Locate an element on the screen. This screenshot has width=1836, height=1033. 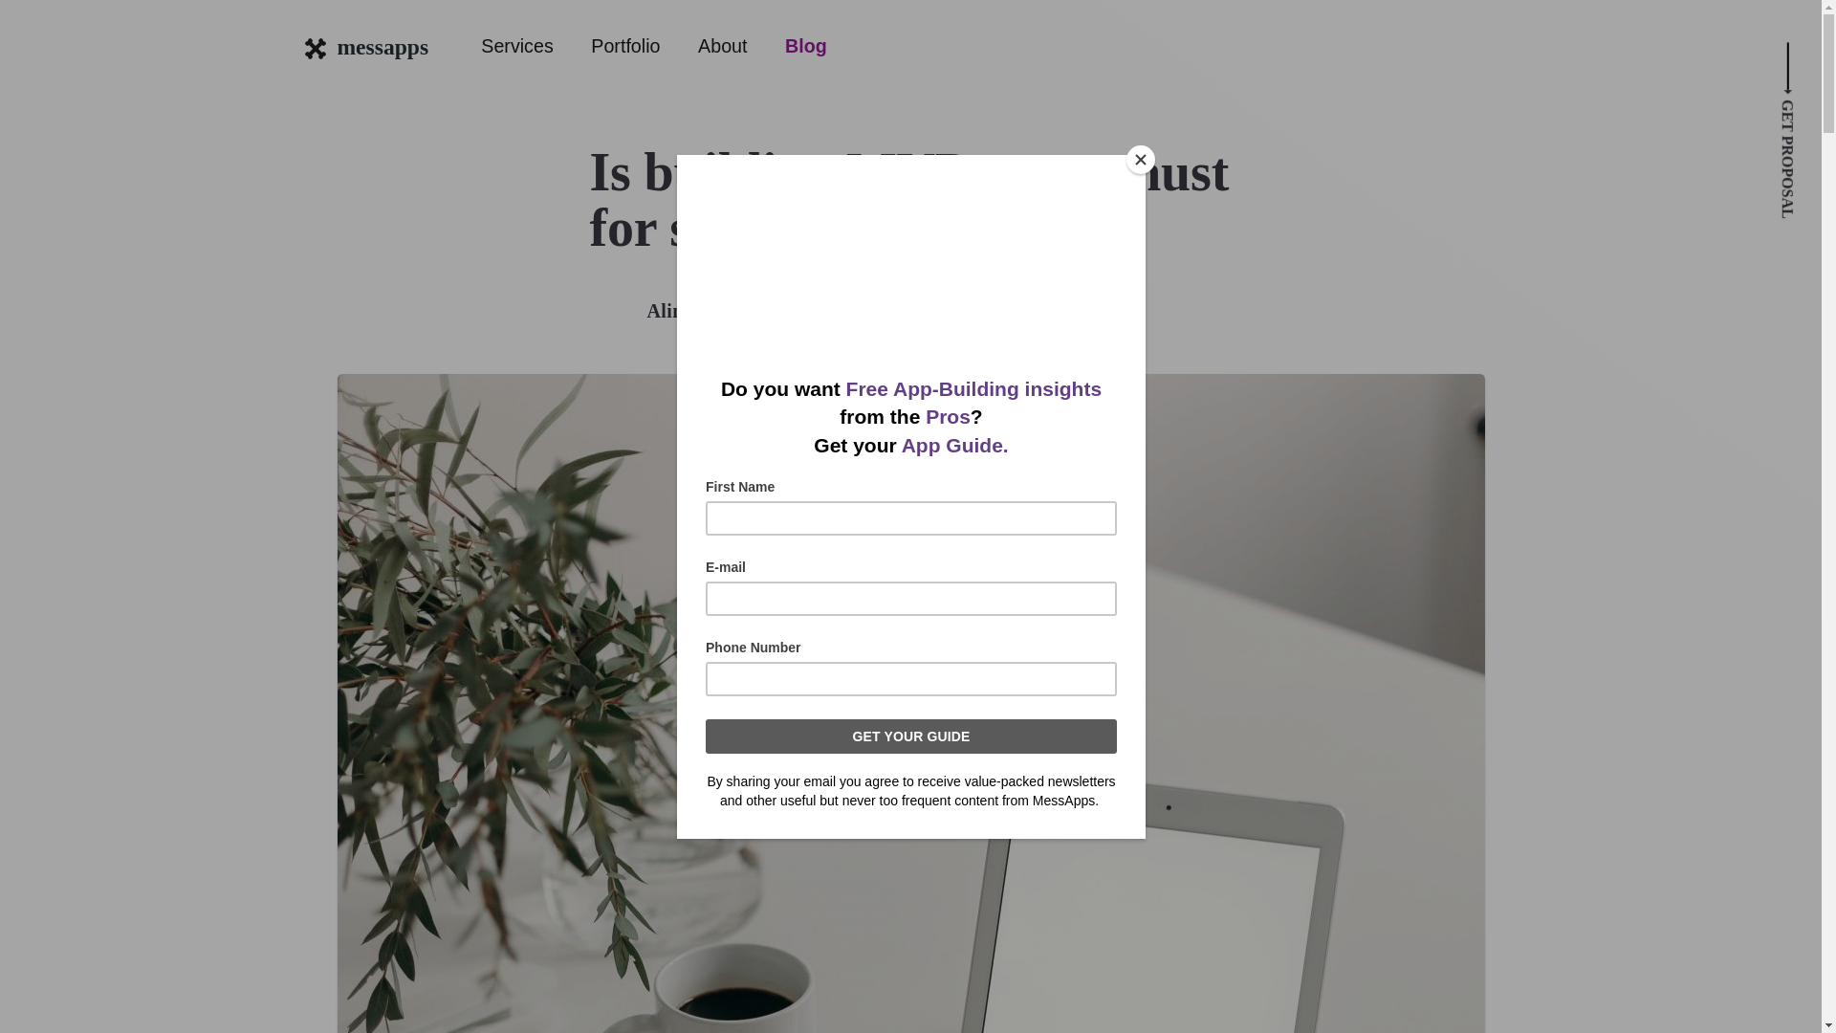
Portfolio is located at coordinates (625, 46).